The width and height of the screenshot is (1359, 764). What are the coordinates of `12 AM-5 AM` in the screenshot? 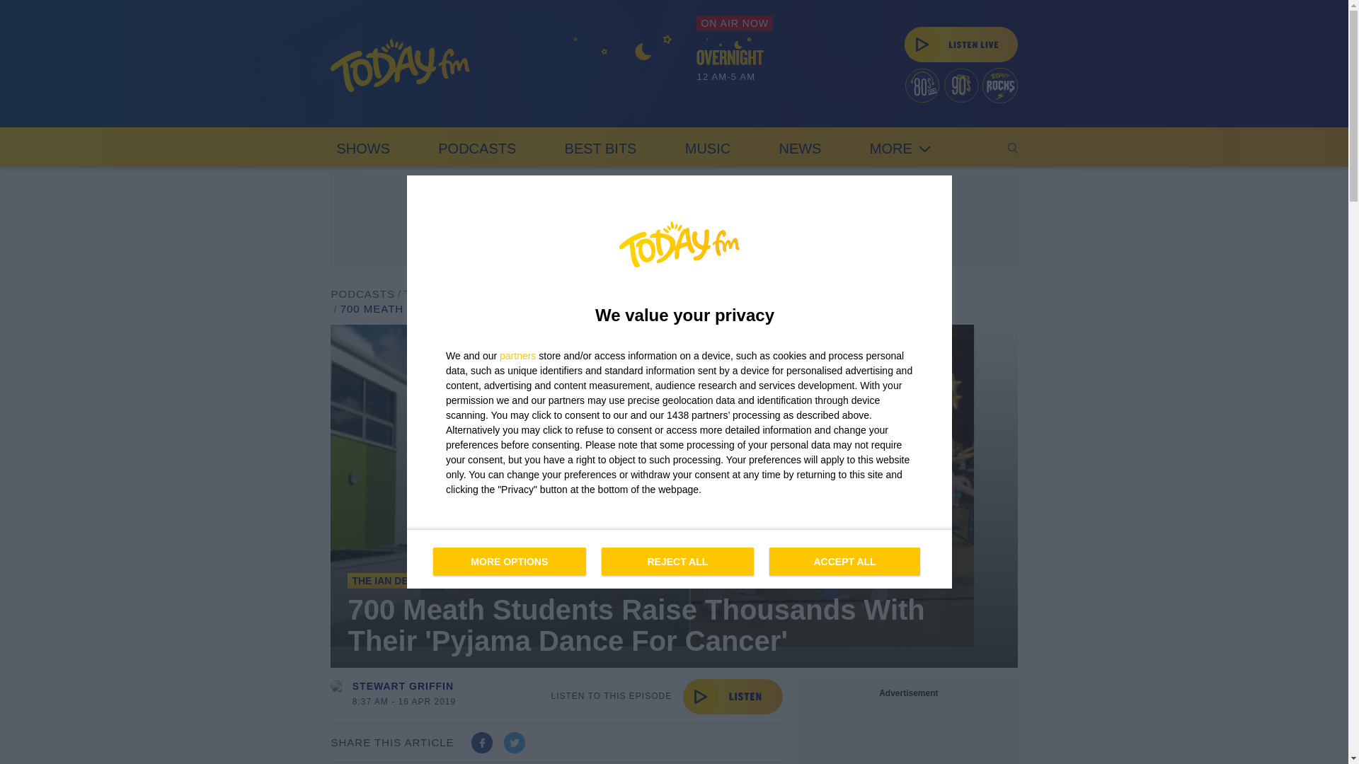 It's located at (735, 63).